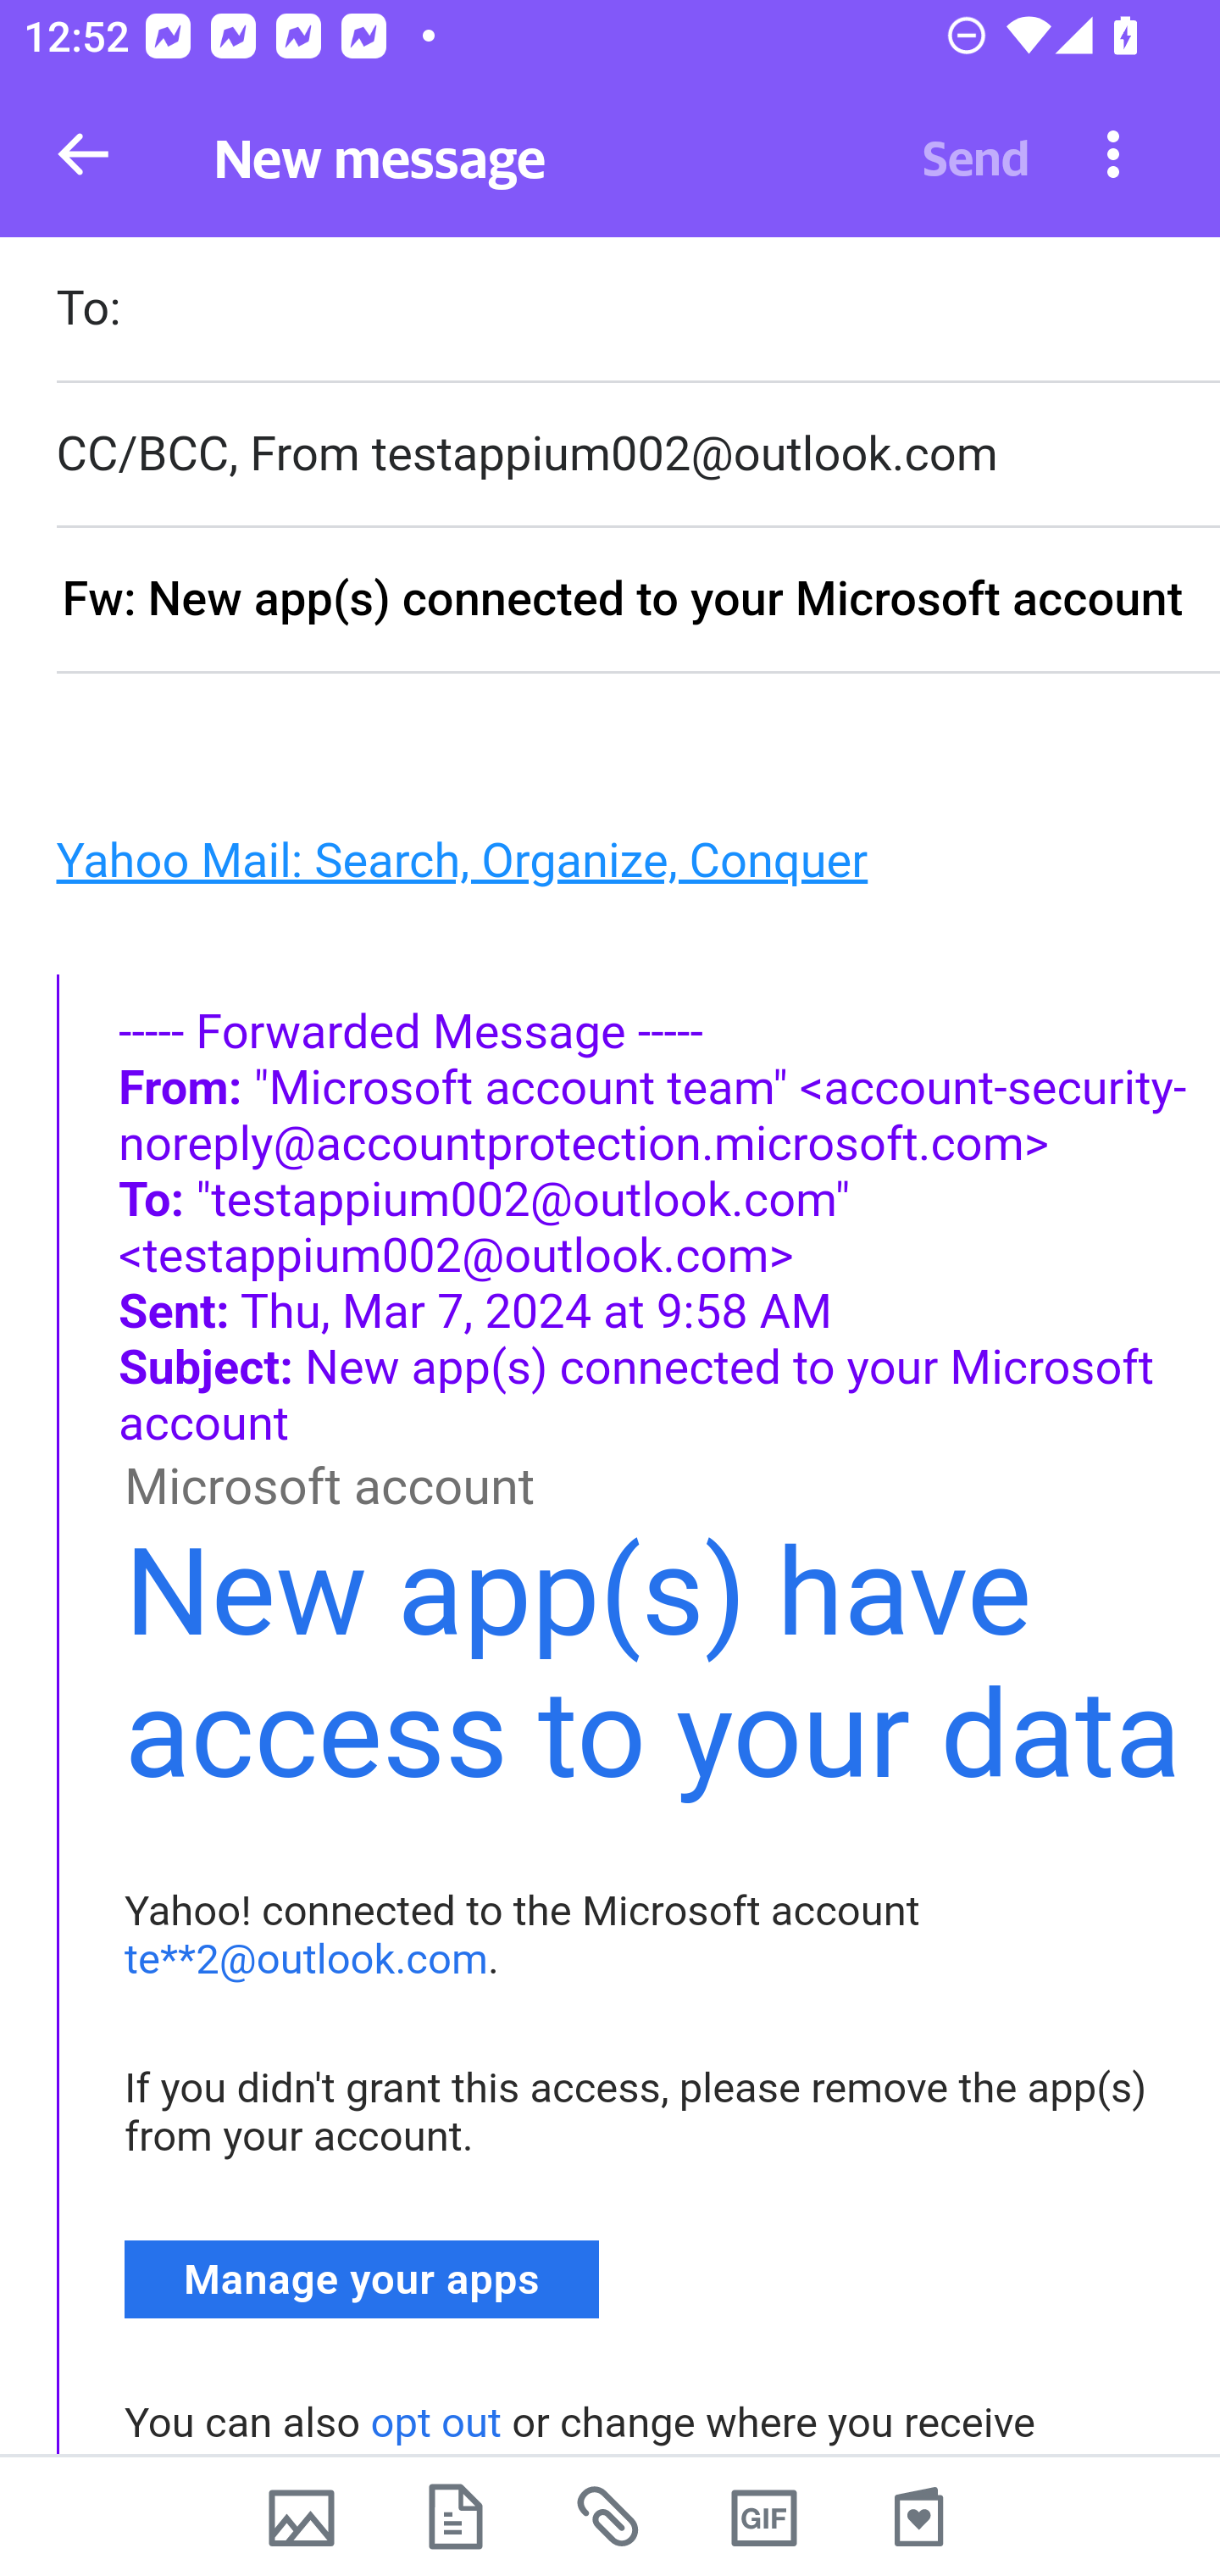 The width and height of the screenshot is (1220, 2576). I want to click on CC/BCC, From testappium002@outlook.com, so click(637, 454).